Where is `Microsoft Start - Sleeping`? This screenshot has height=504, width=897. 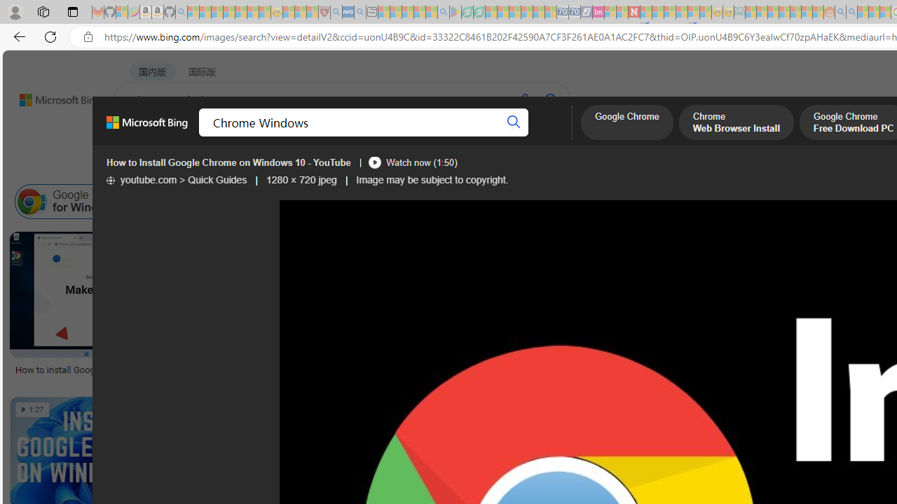 Microsoft Start - Sleeping is located at coordinates (863, 13).